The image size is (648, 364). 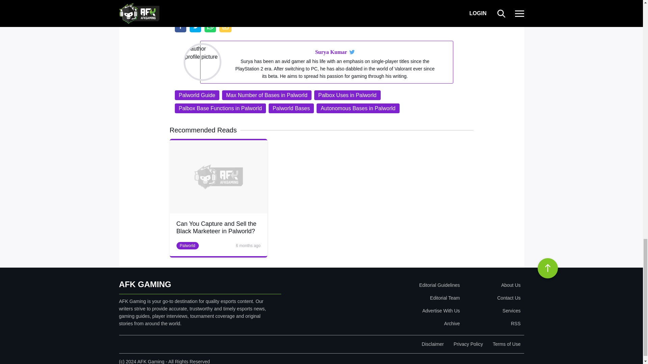 I want to click on About Us, so click(x=491, y=285).